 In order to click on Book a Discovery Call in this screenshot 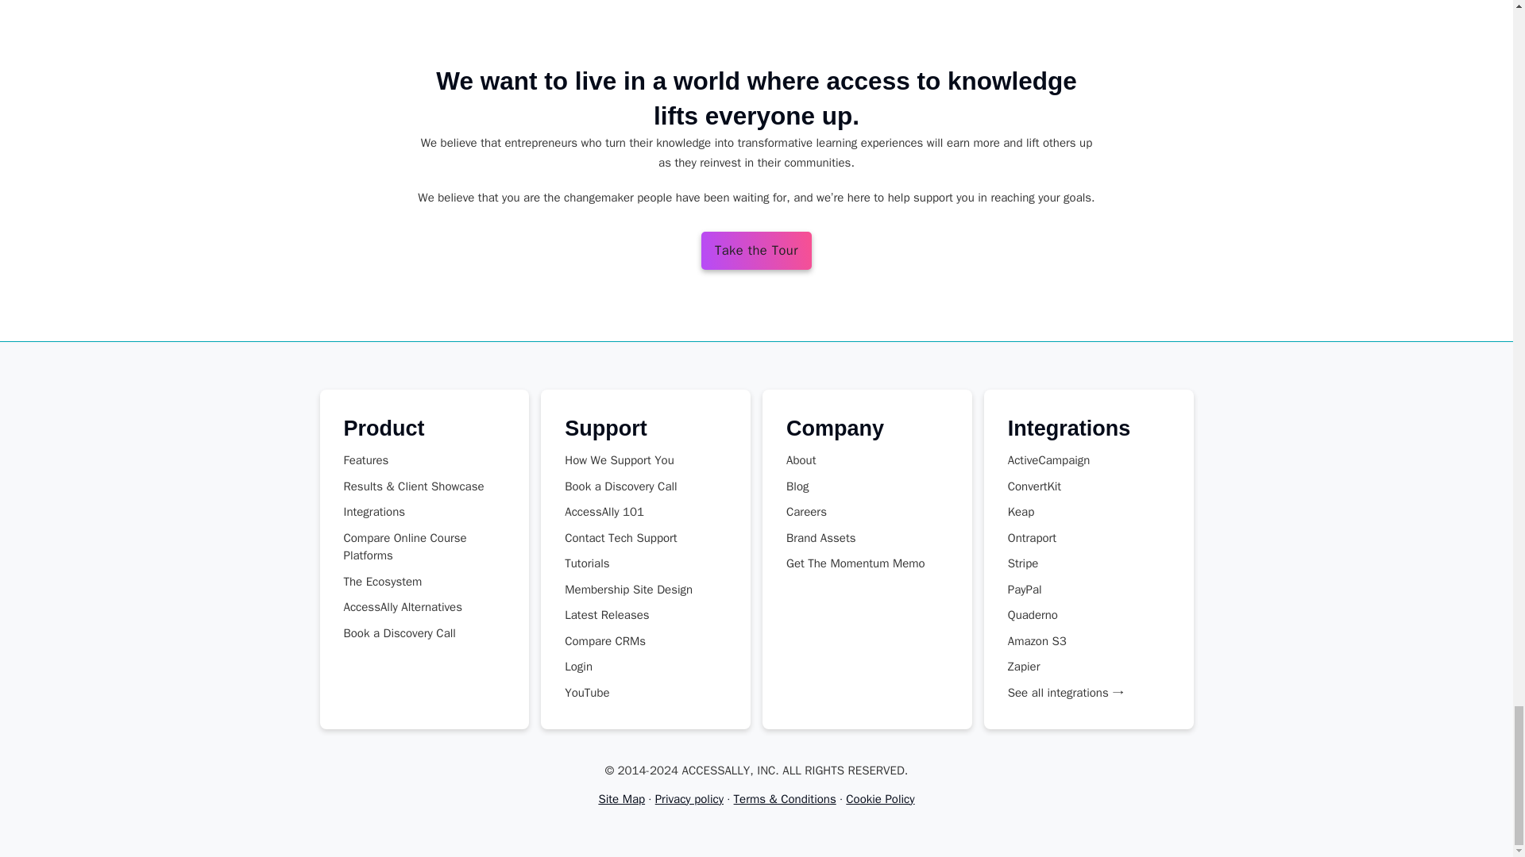, I will do `click(631, 486)`.